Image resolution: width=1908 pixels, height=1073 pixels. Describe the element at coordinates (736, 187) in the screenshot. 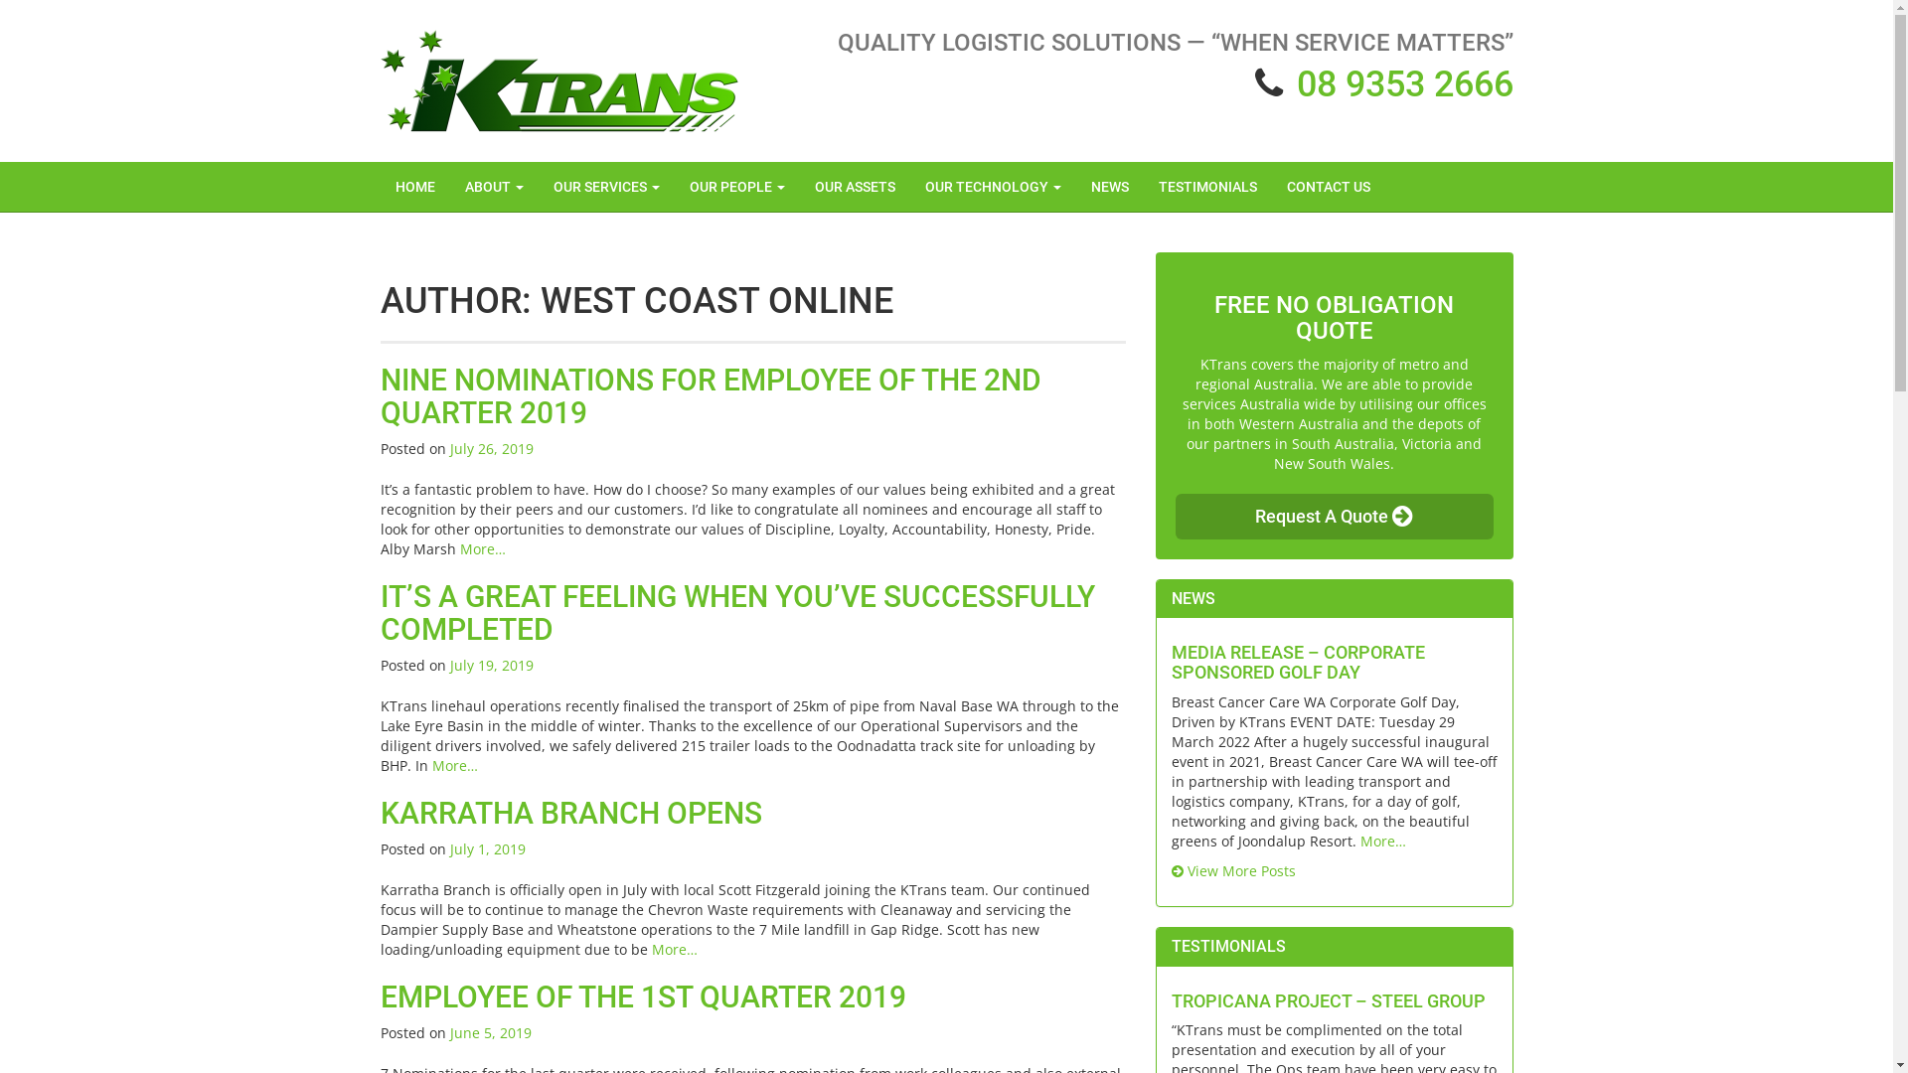

I see `OUR PEOPLE` at that location.